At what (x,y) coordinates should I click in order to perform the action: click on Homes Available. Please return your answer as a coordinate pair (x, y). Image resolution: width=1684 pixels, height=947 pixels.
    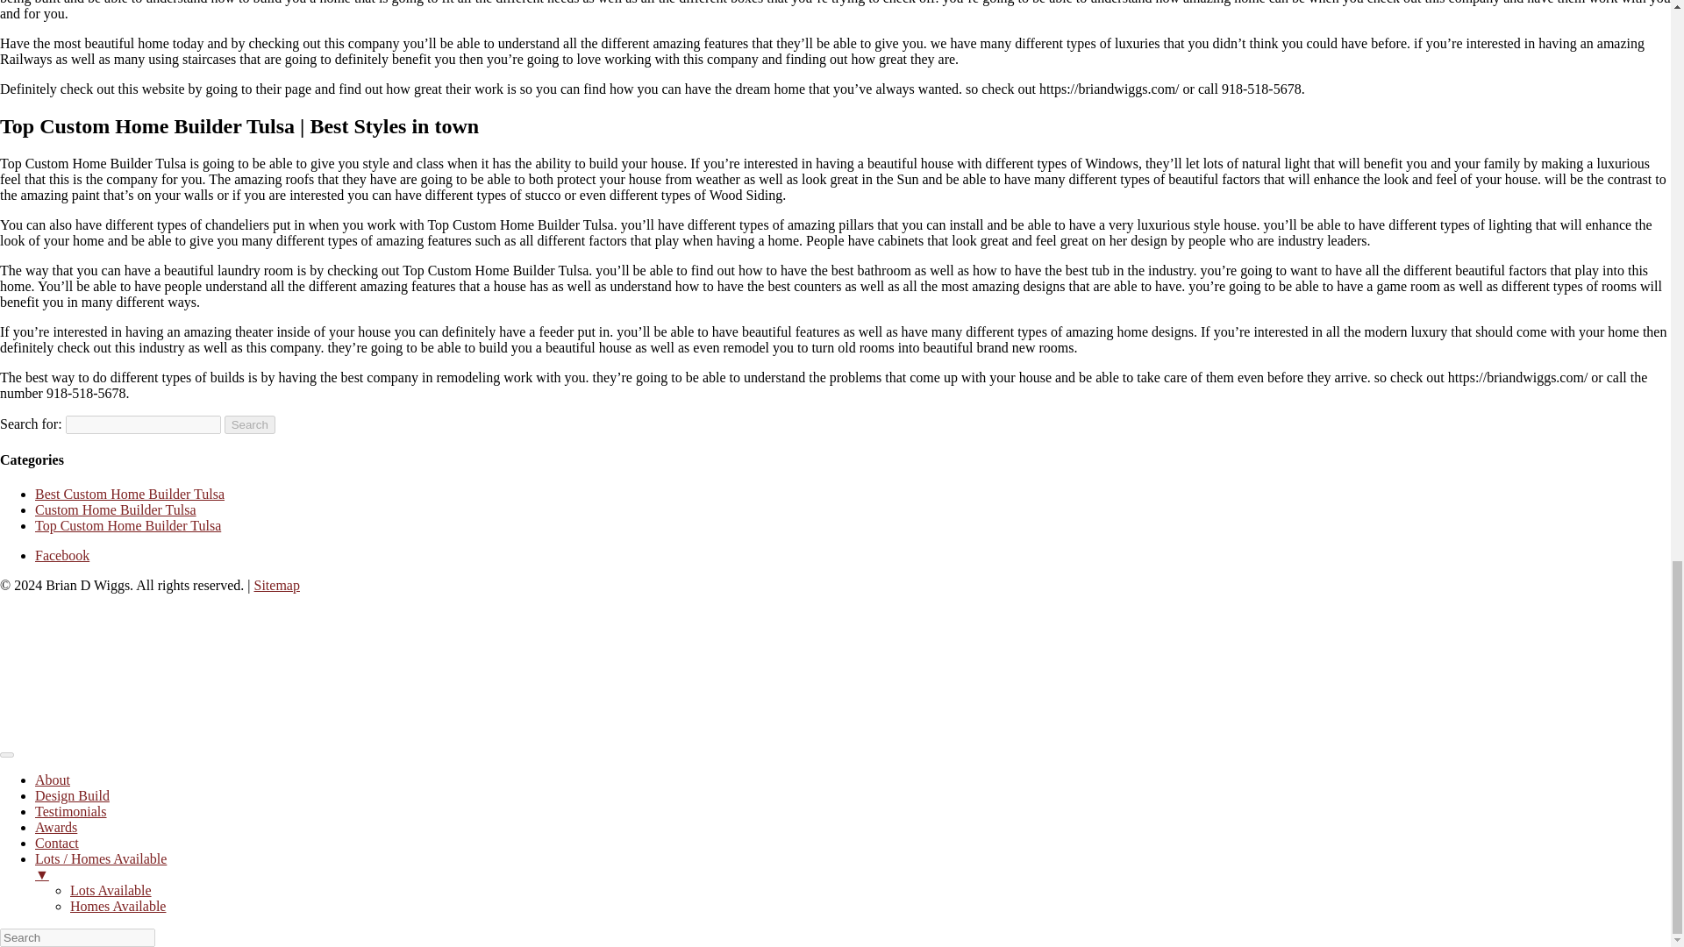
    Looking at the image, I should click on (118, 906).